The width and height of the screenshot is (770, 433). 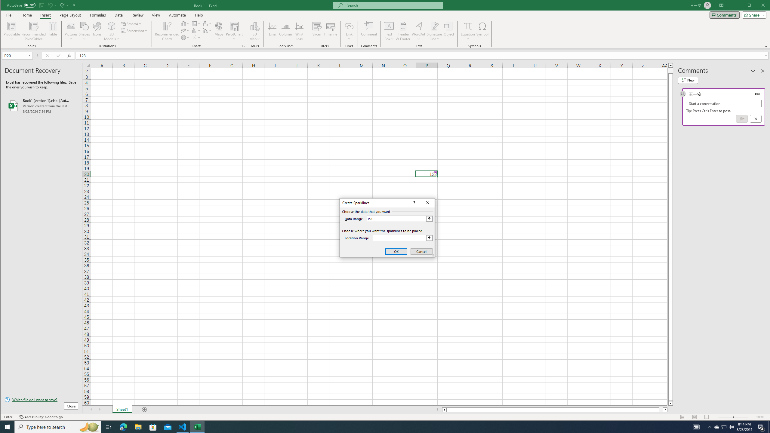 I want to click on SmartArt..., so click(x=132, y=23).